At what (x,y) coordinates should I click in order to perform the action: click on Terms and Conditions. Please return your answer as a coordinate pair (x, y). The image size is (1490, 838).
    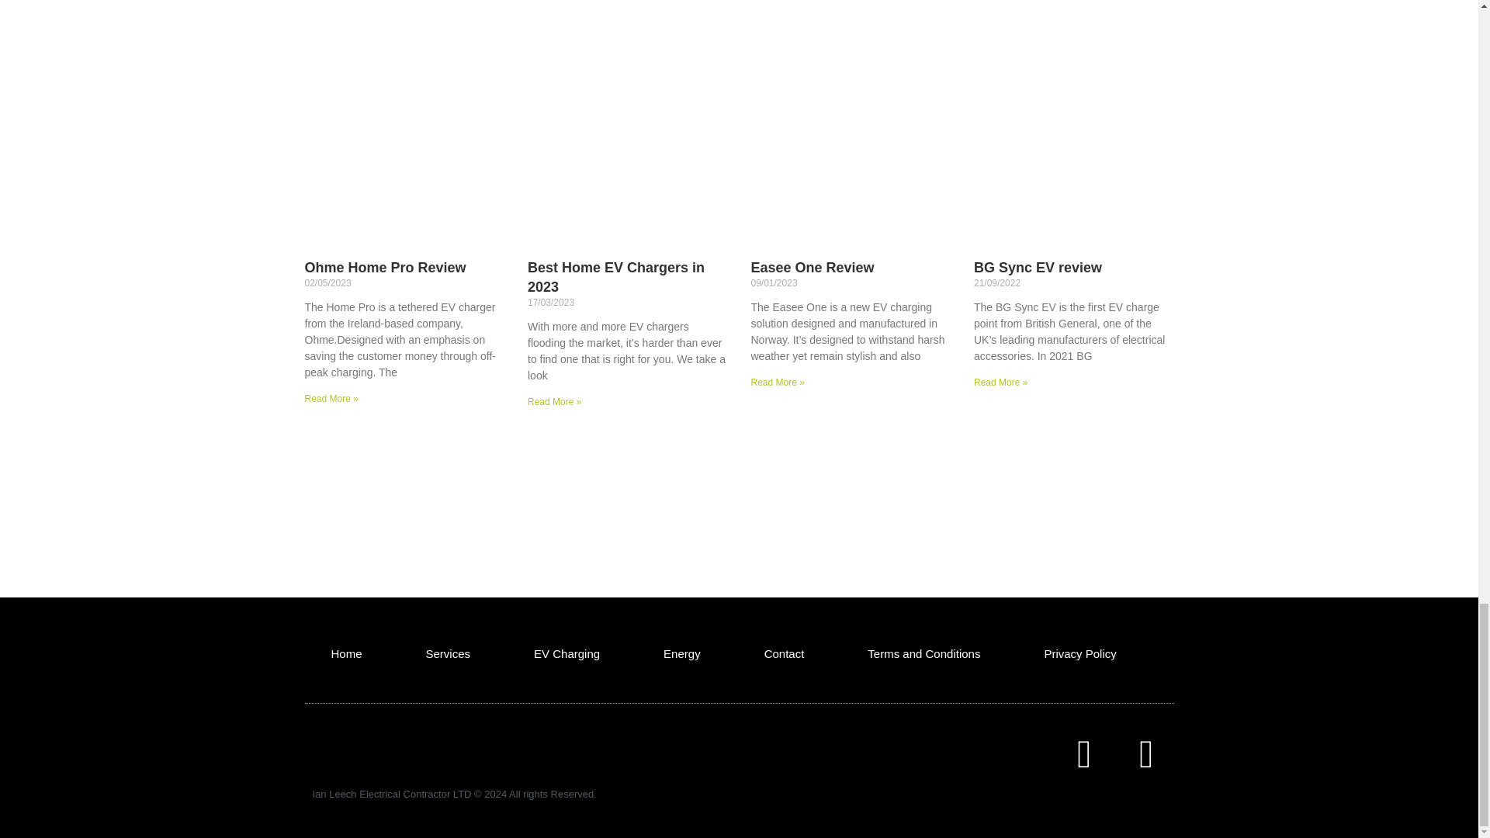
    Looking at the image, I should click on (923, 653).